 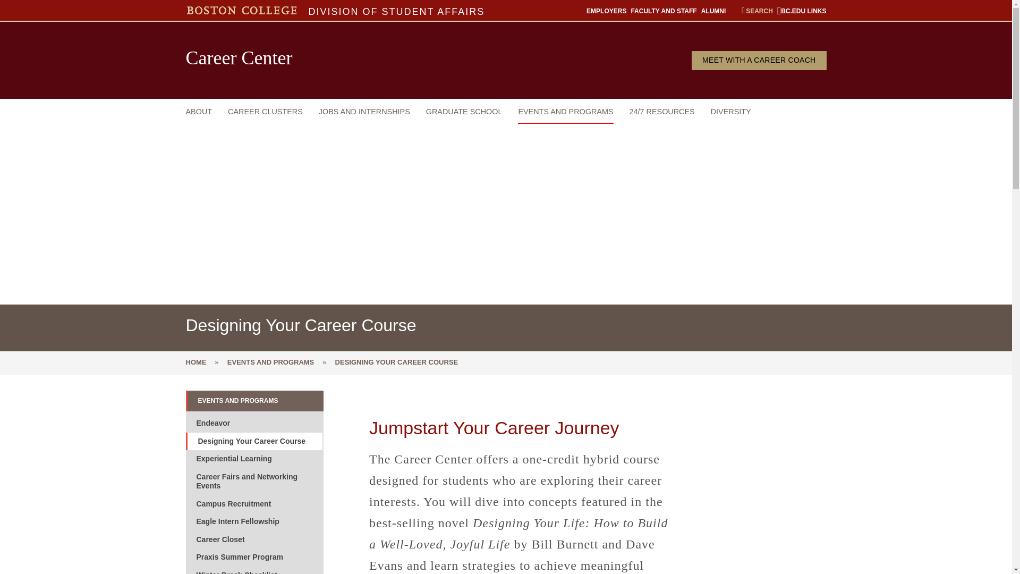 I want to click on BC.EDU LINKS, so click(x=802, y=11).